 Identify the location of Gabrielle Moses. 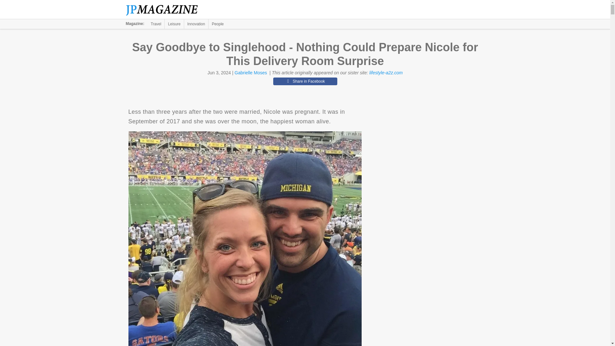
(250, 73).